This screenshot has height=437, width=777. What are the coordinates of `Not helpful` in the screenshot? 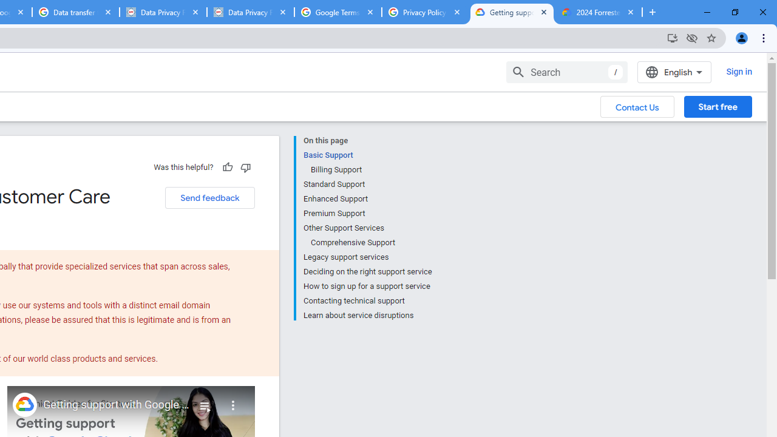 It's located at (245, 167).